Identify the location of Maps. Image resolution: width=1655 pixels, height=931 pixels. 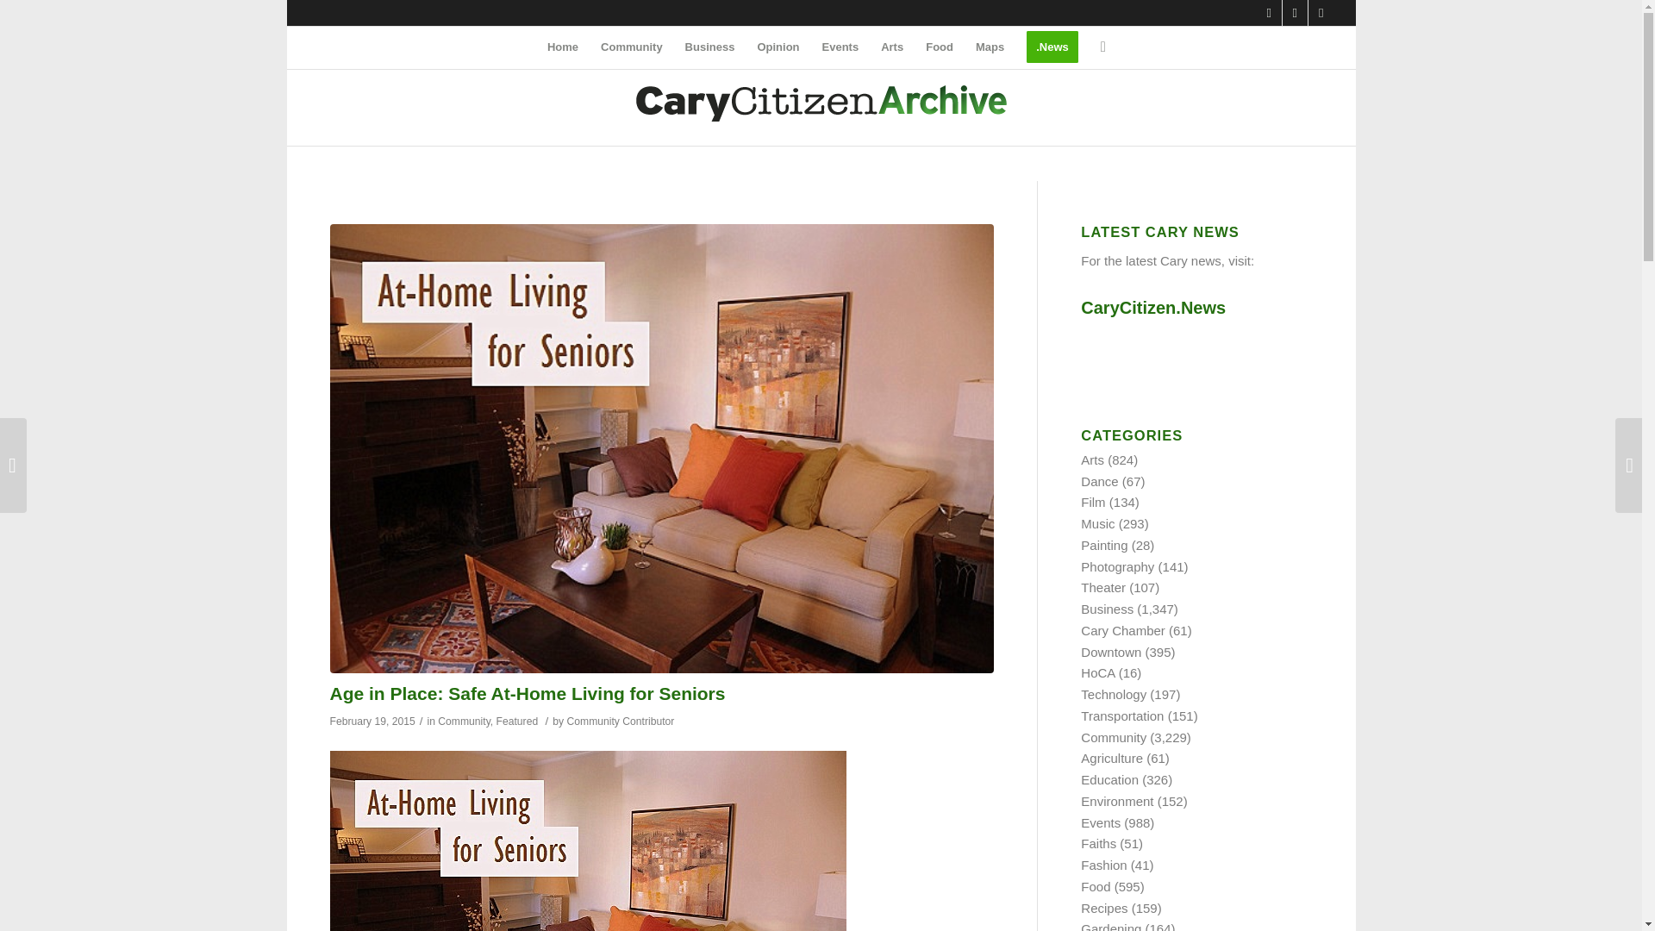
(990, 47).